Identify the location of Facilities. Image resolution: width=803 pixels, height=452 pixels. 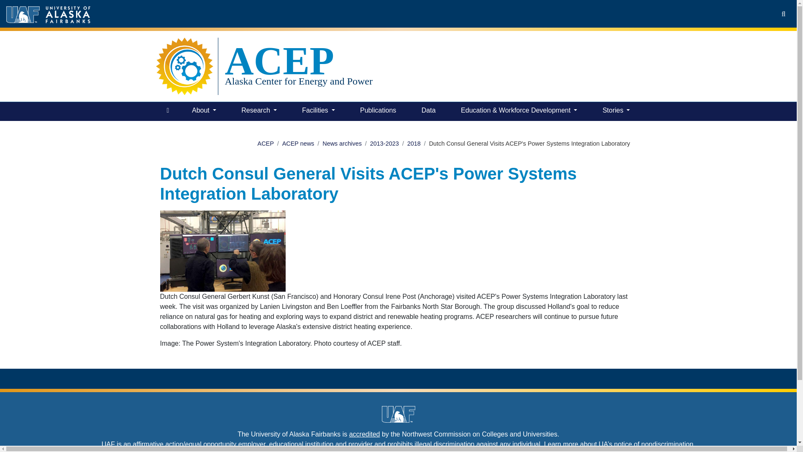
(318, 111).